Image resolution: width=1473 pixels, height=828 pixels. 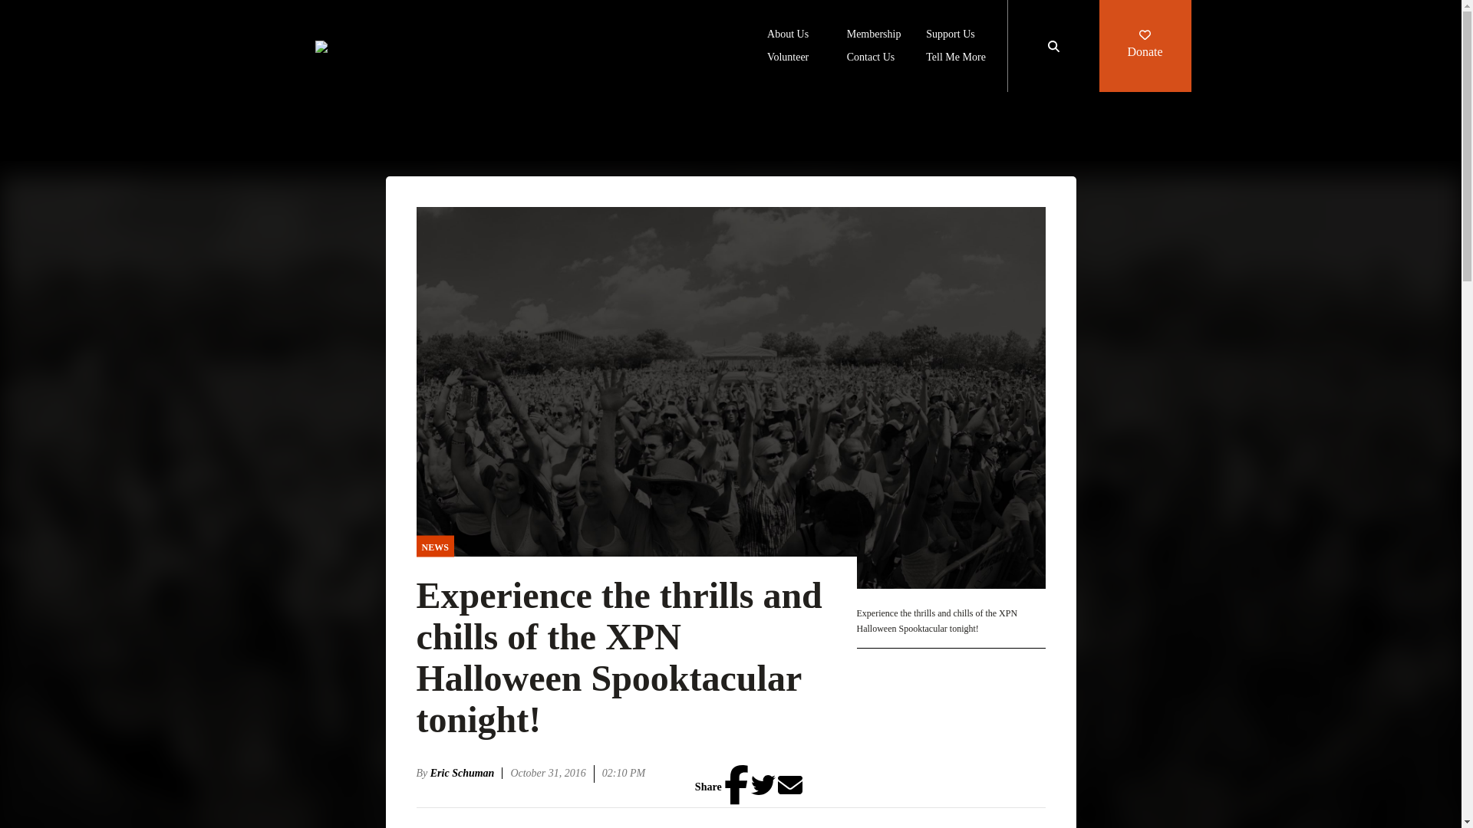 I want to click on Contact Us, so click(x=872, y=58).